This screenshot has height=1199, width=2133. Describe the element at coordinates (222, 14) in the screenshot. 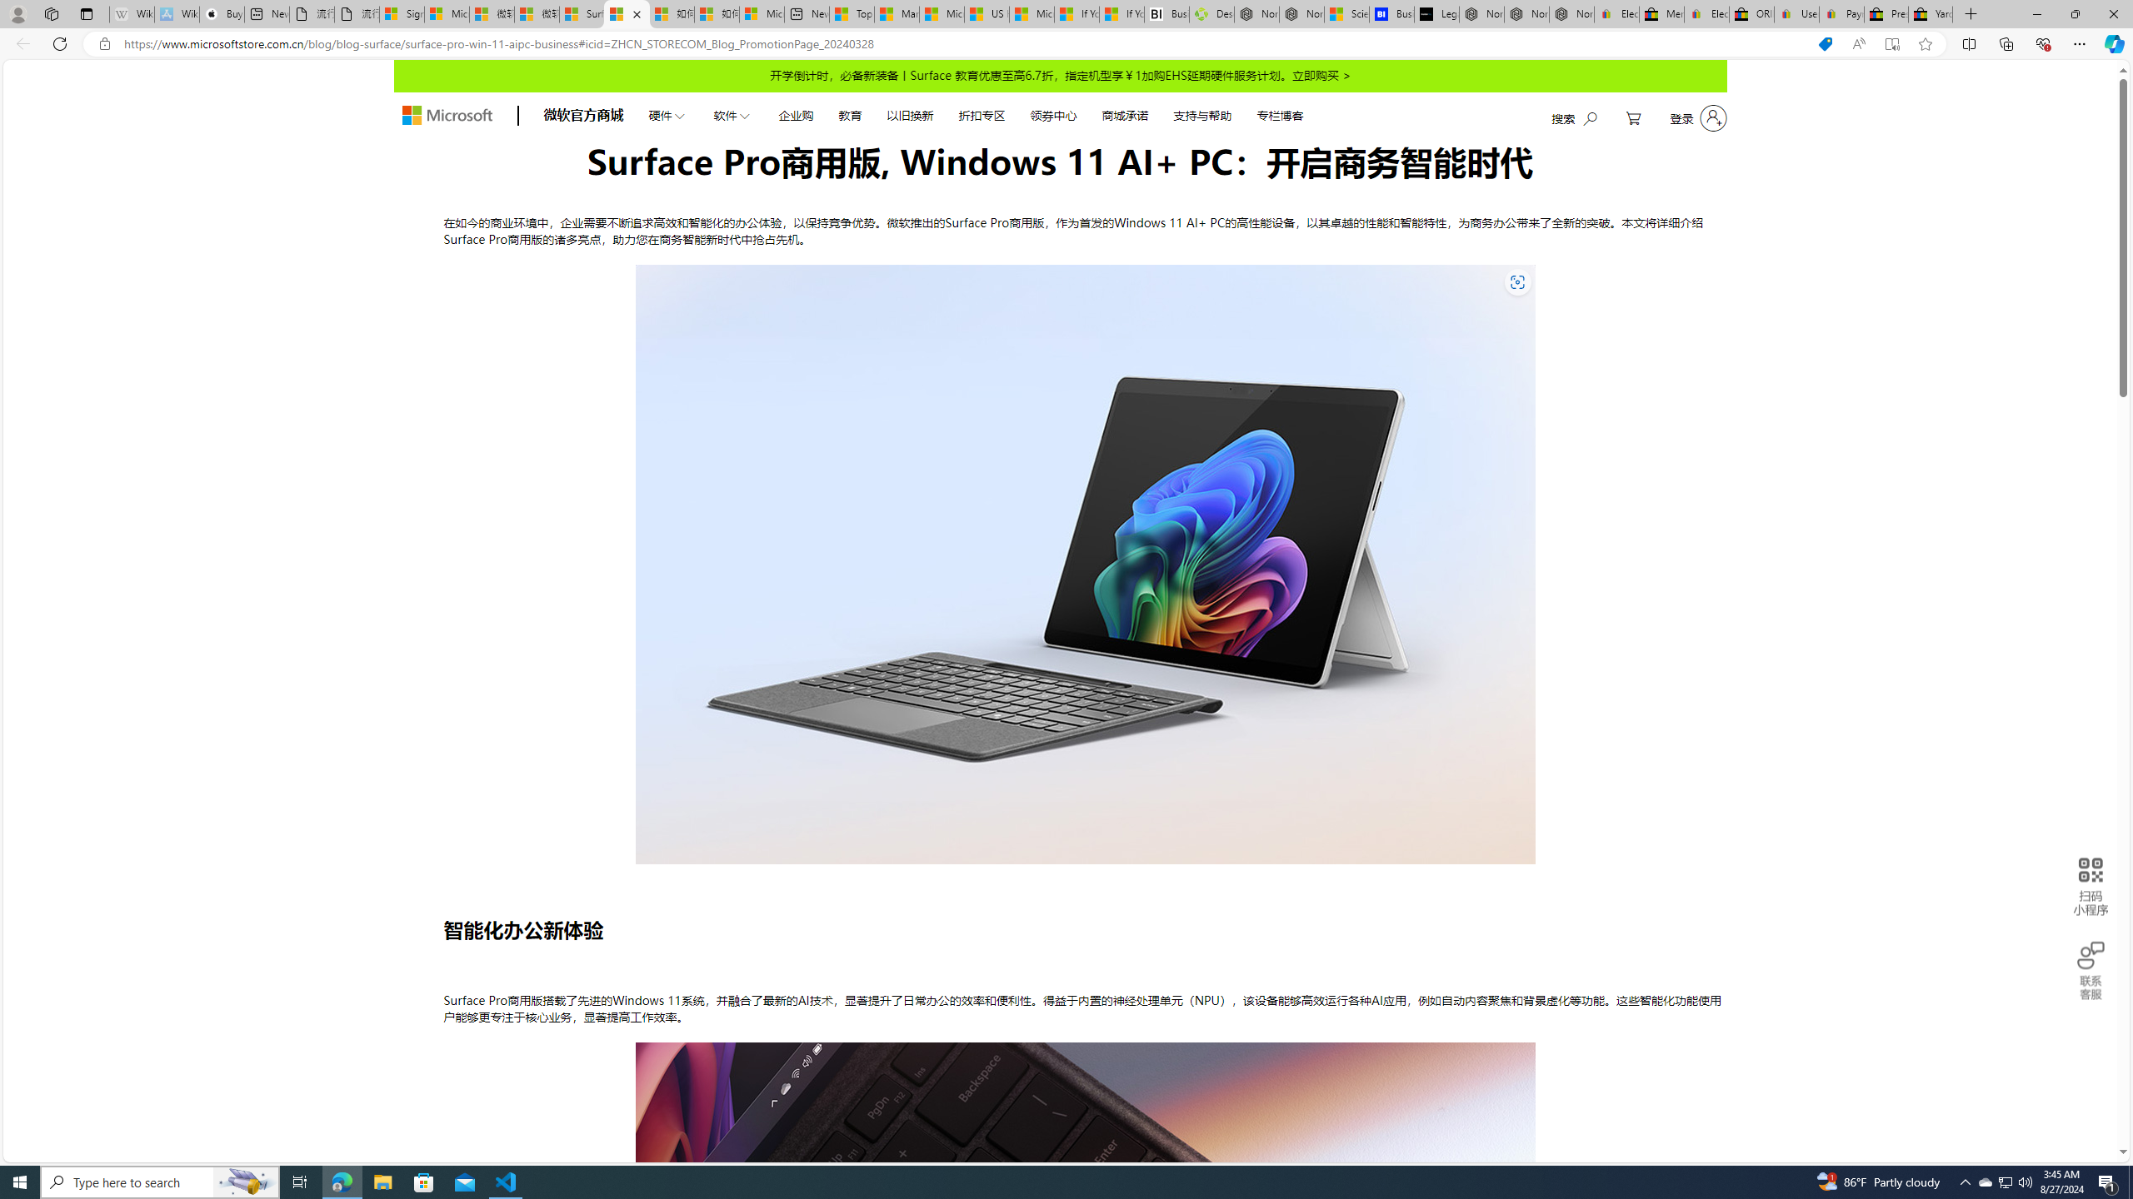

I see `Buy iPad - Apple` at that location.